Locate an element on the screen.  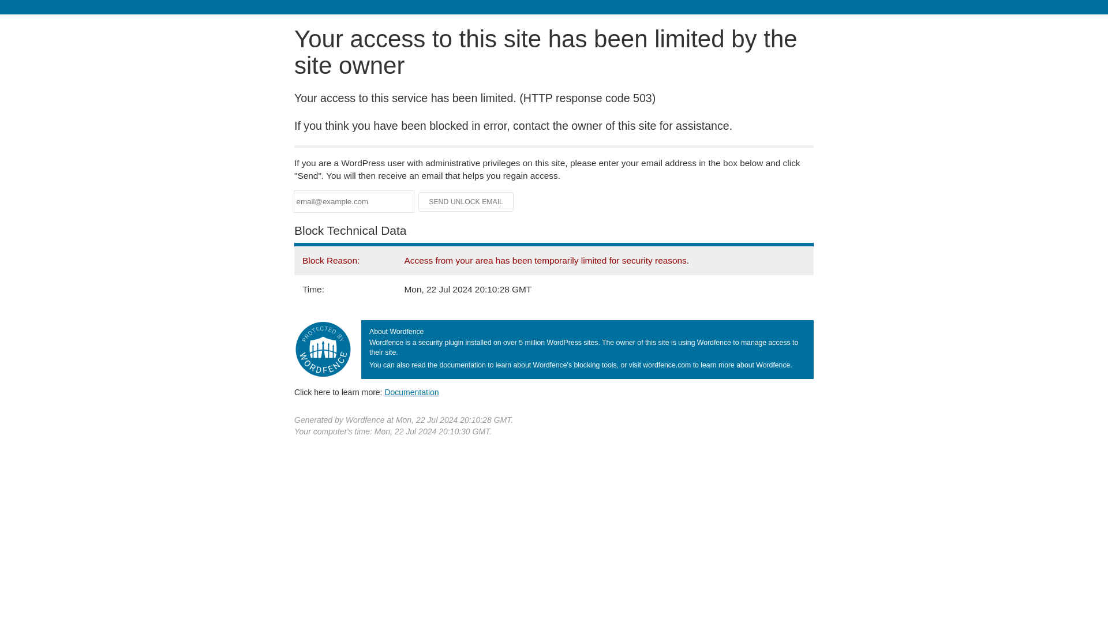
Documentation is located at coordinates (411, 392).